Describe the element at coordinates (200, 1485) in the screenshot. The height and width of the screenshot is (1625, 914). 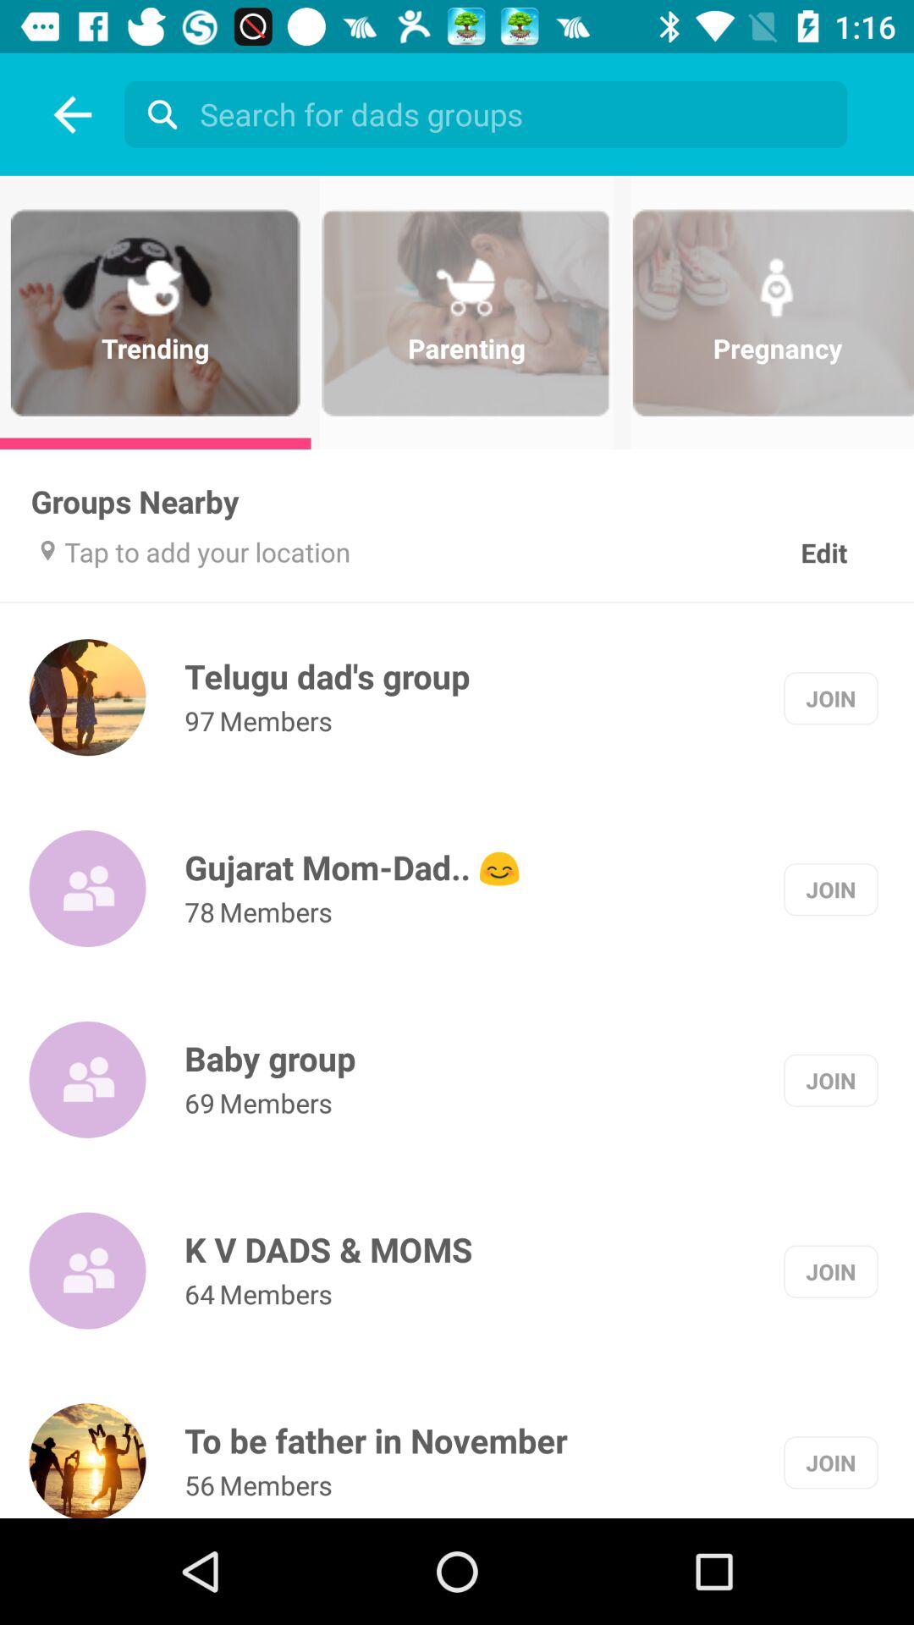
I see `choose the icon below the to be father` at that location.